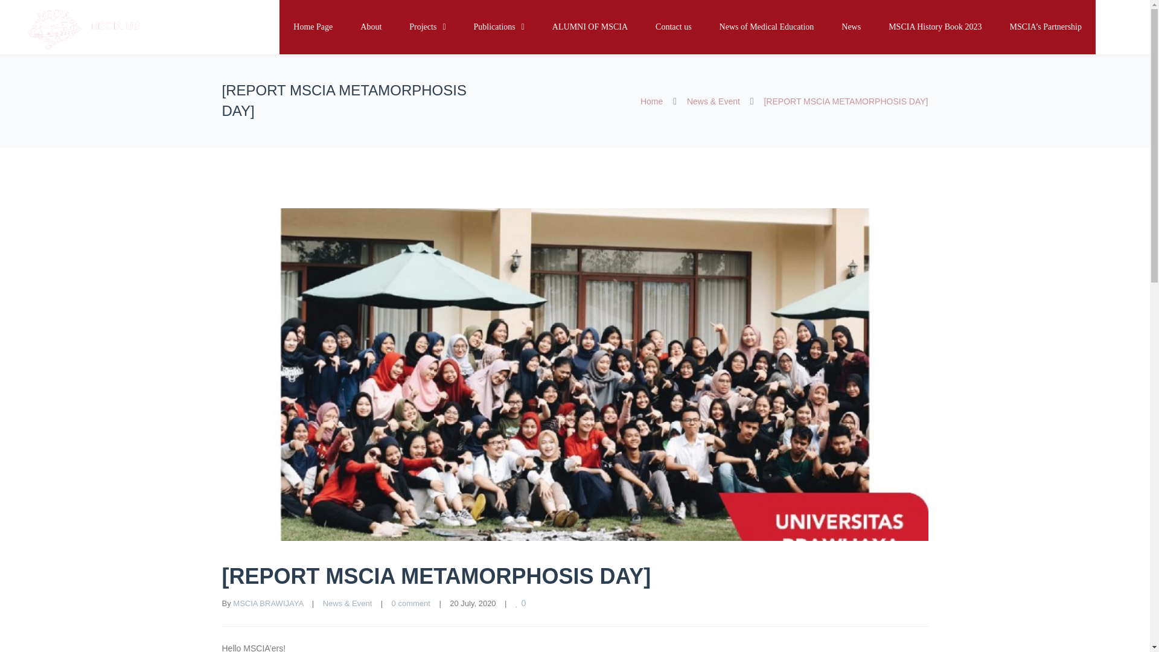 Image resolution: width=1159 pixels, height=652 pixels. What do you see at coordinates (674, 27) in the screenshot?
I see `Contact us` at bounding box center [674, 27].